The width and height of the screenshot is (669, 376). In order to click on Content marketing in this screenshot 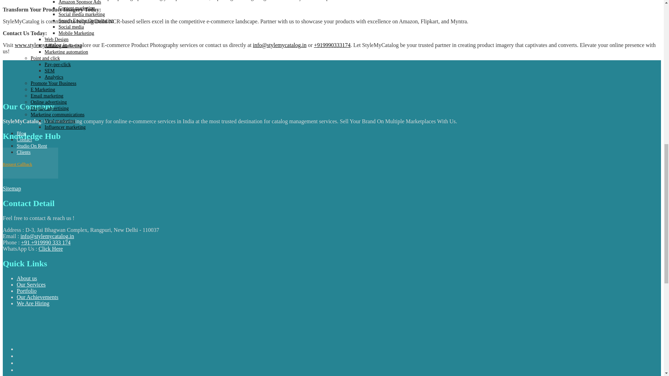, I will do `click(77, 8)`.